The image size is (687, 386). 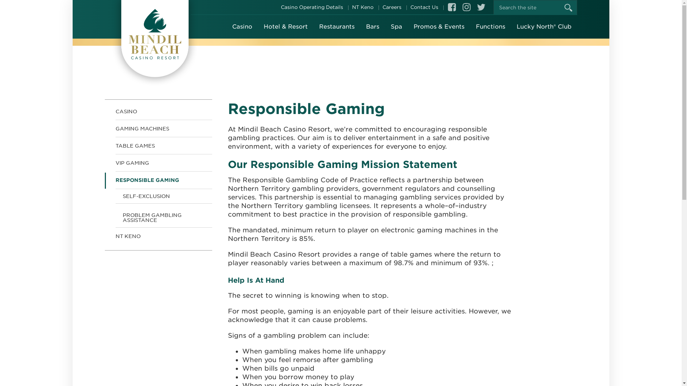 I want to click on PROBLEM GAMBLING ASSISTANCE, so click(x=158, y=216).